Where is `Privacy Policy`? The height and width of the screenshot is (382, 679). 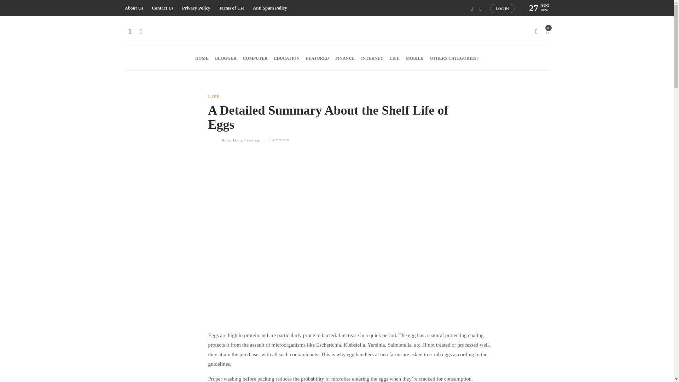 Privacy Policy is located at coordinates (196, 8).